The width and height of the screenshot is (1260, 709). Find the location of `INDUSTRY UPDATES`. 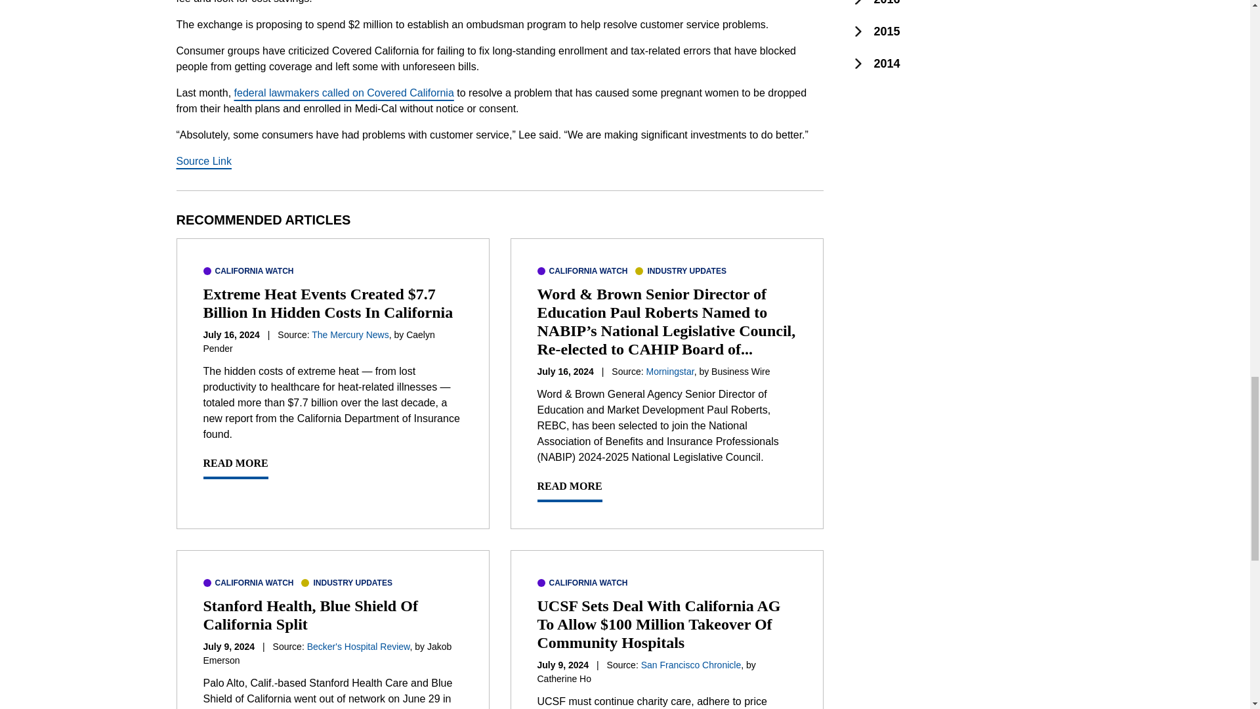

INDUSTRY UPDATES is located at coordinates (346, 583).